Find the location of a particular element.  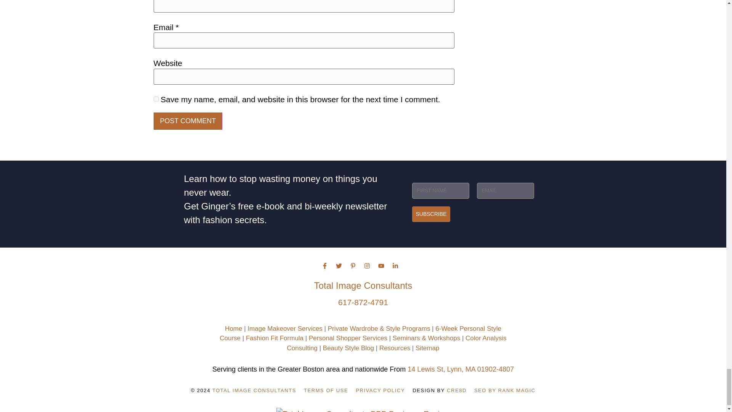

Personal Shopper Services is located at coordinates (348, 338).